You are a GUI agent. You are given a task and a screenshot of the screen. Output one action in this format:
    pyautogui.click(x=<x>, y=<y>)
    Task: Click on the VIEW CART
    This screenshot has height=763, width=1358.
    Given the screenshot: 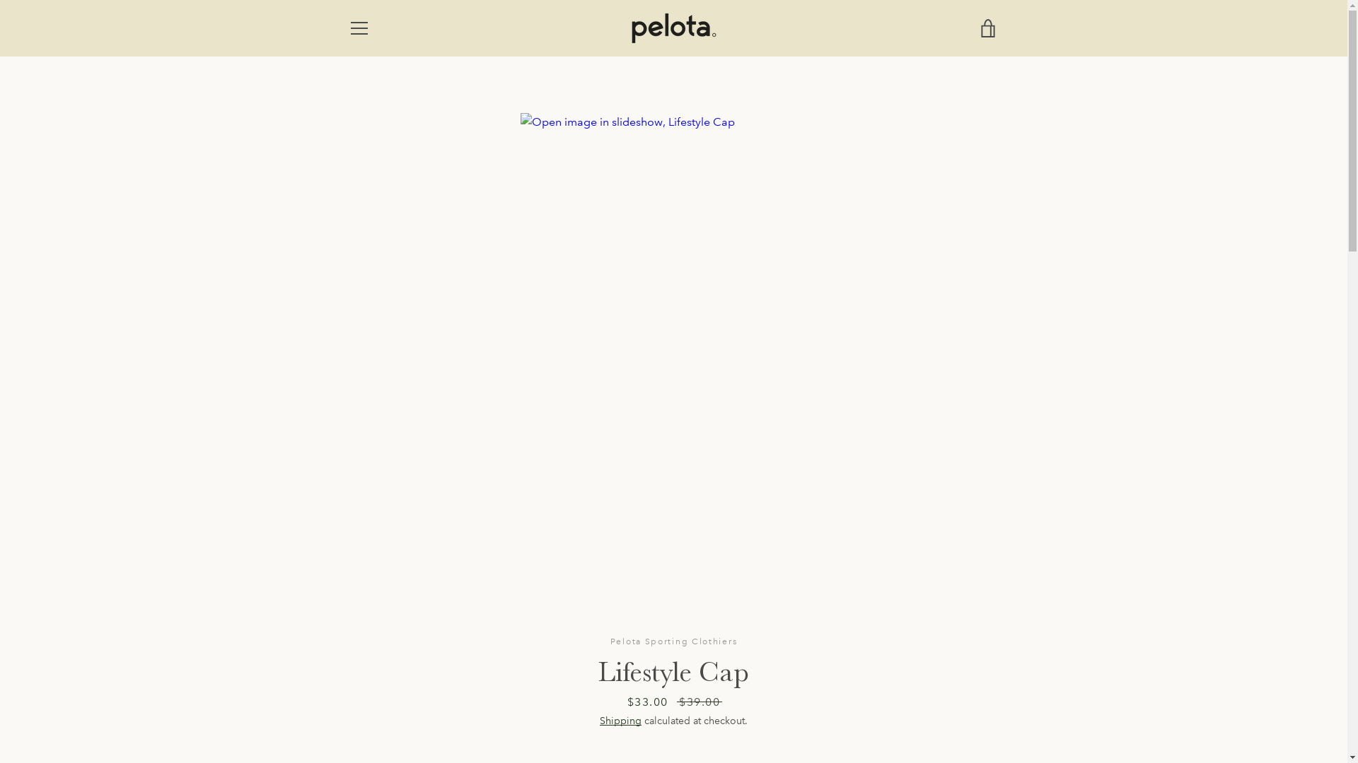 What is the action you would take?
    pyautogui.click(x=988, y=28)
    